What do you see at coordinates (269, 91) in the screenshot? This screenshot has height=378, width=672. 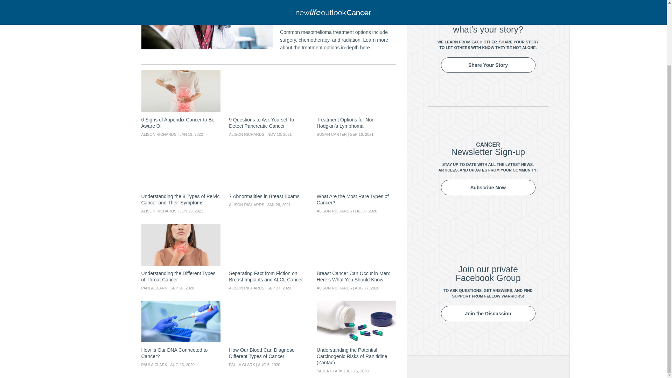 I see `9 Questions to Ask Yourself to Detect Pancreatic Cancer` at bounding box center [269, 91].